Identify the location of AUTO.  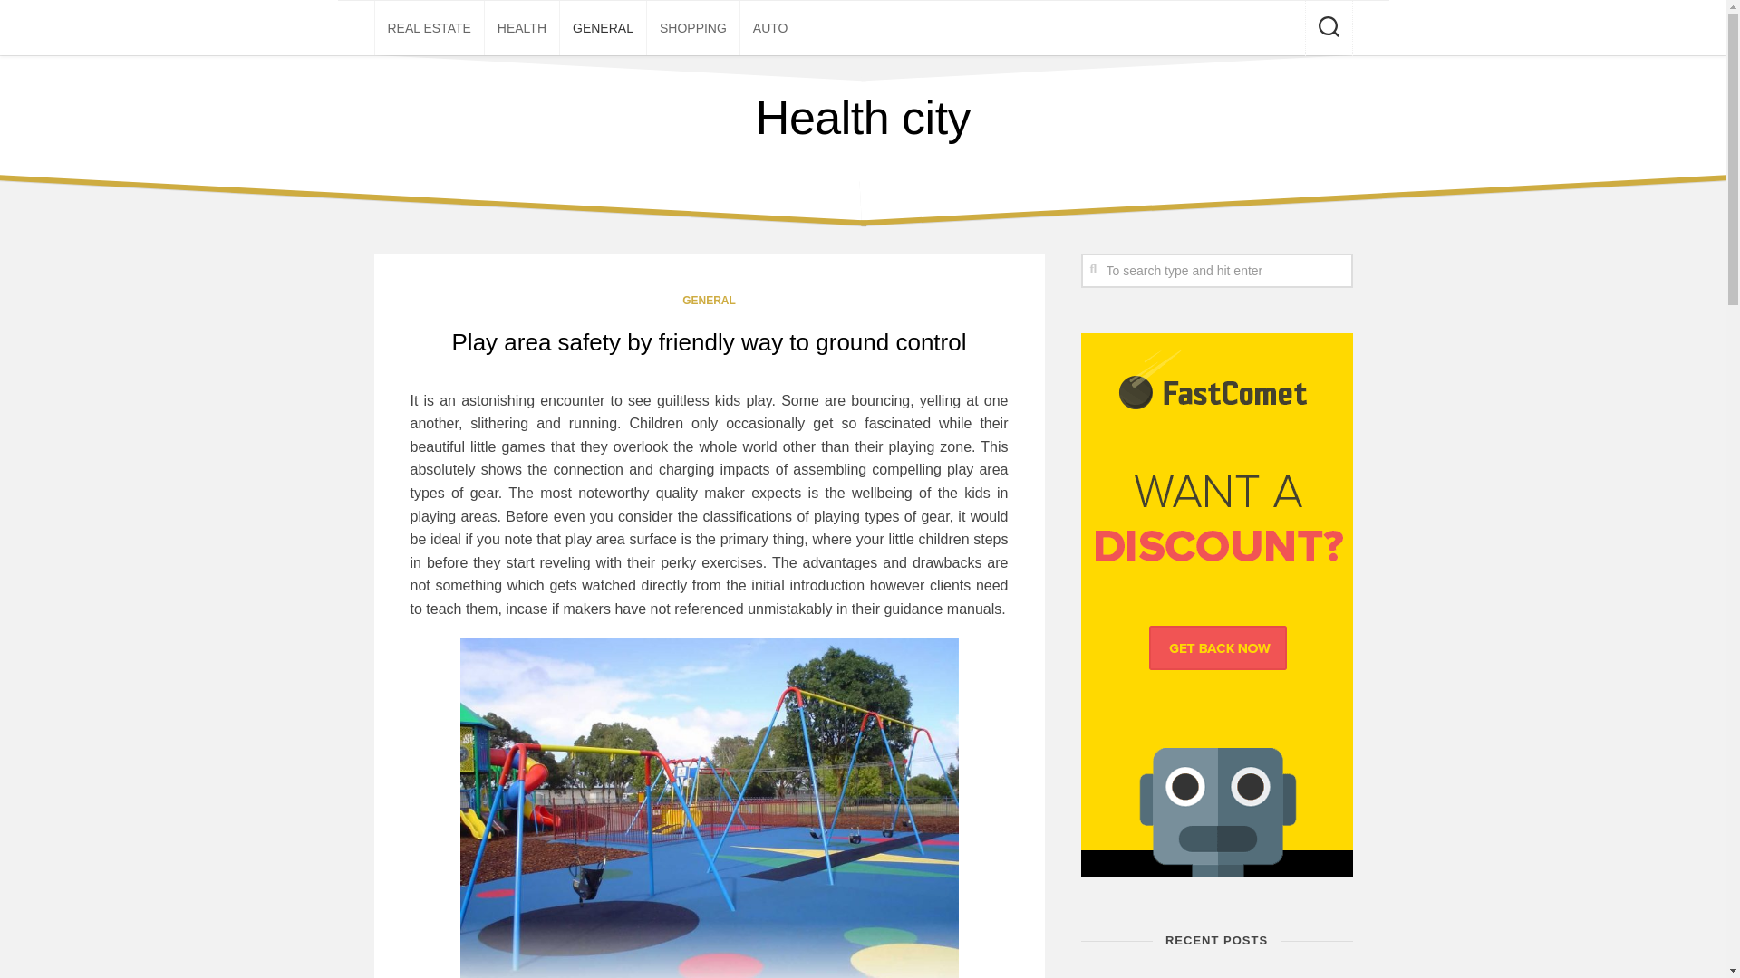
(770, 27).